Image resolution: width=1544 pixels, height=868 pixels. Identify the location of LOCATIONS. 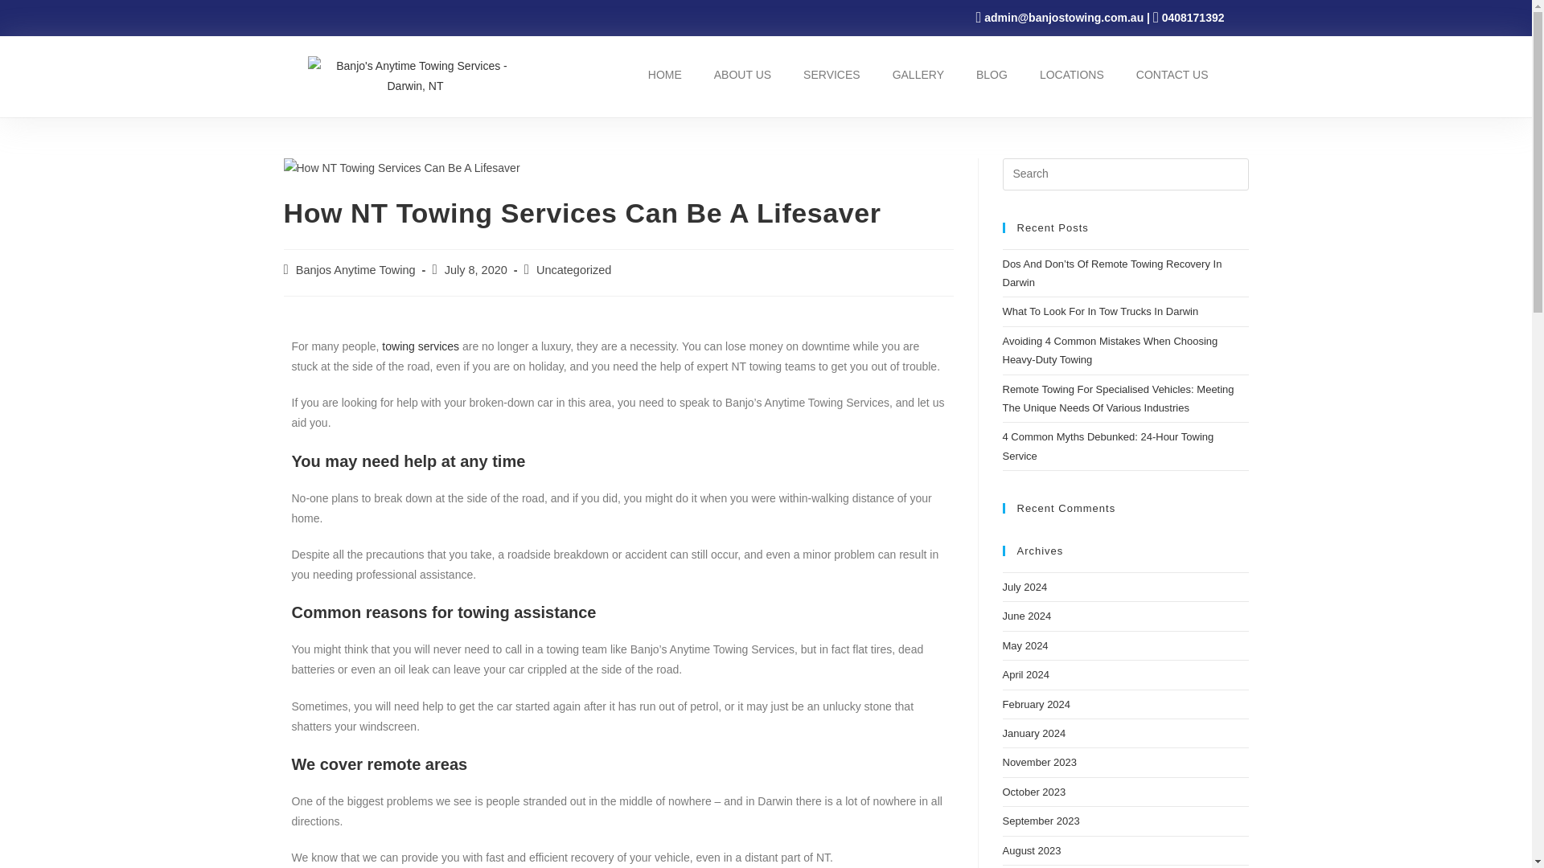
(1071, 74).